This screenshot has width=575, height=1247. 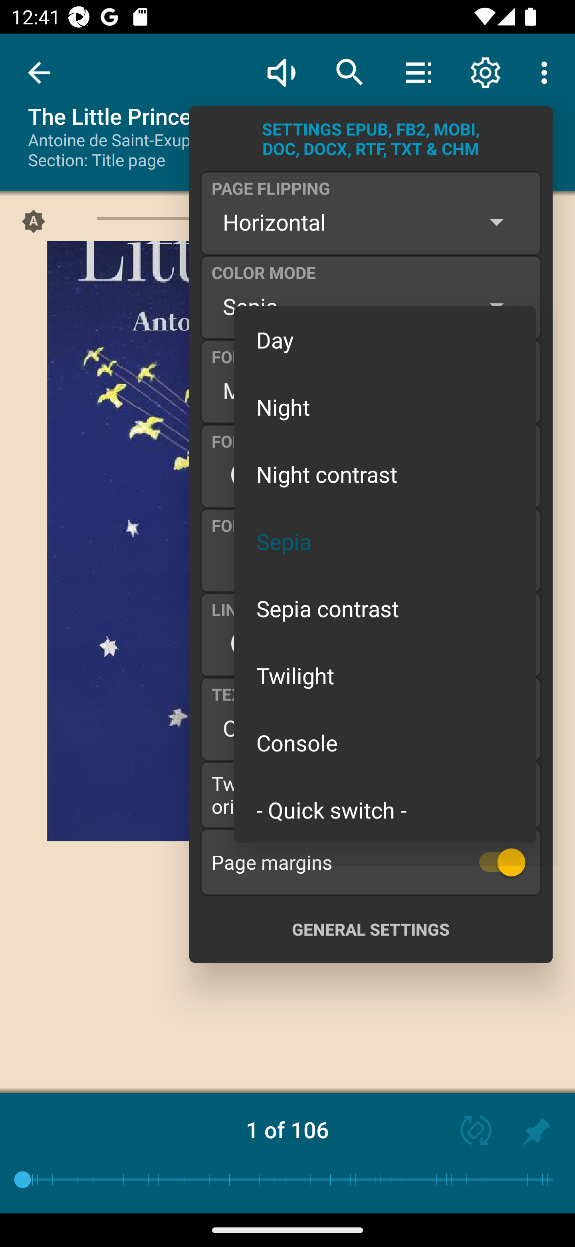 I want to click on Sepia, so click(x=385, y=541).